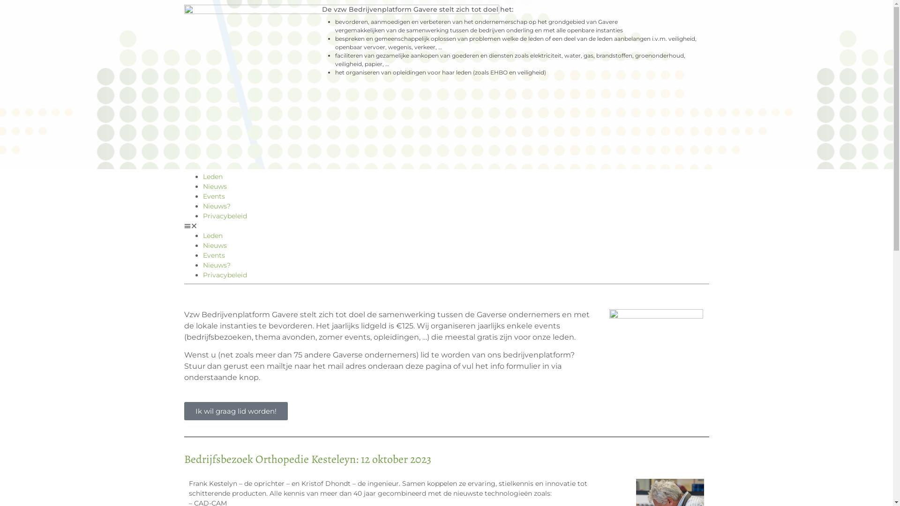  I want to click on Events, so click(214, 255).